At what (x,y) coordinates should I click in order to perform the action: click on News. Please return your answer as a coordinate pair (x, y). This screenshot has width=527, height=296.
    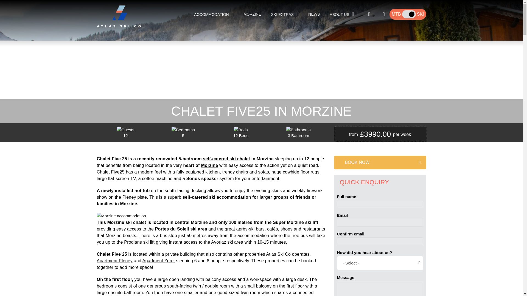
    Looking at the image, I should click on (314, 14).